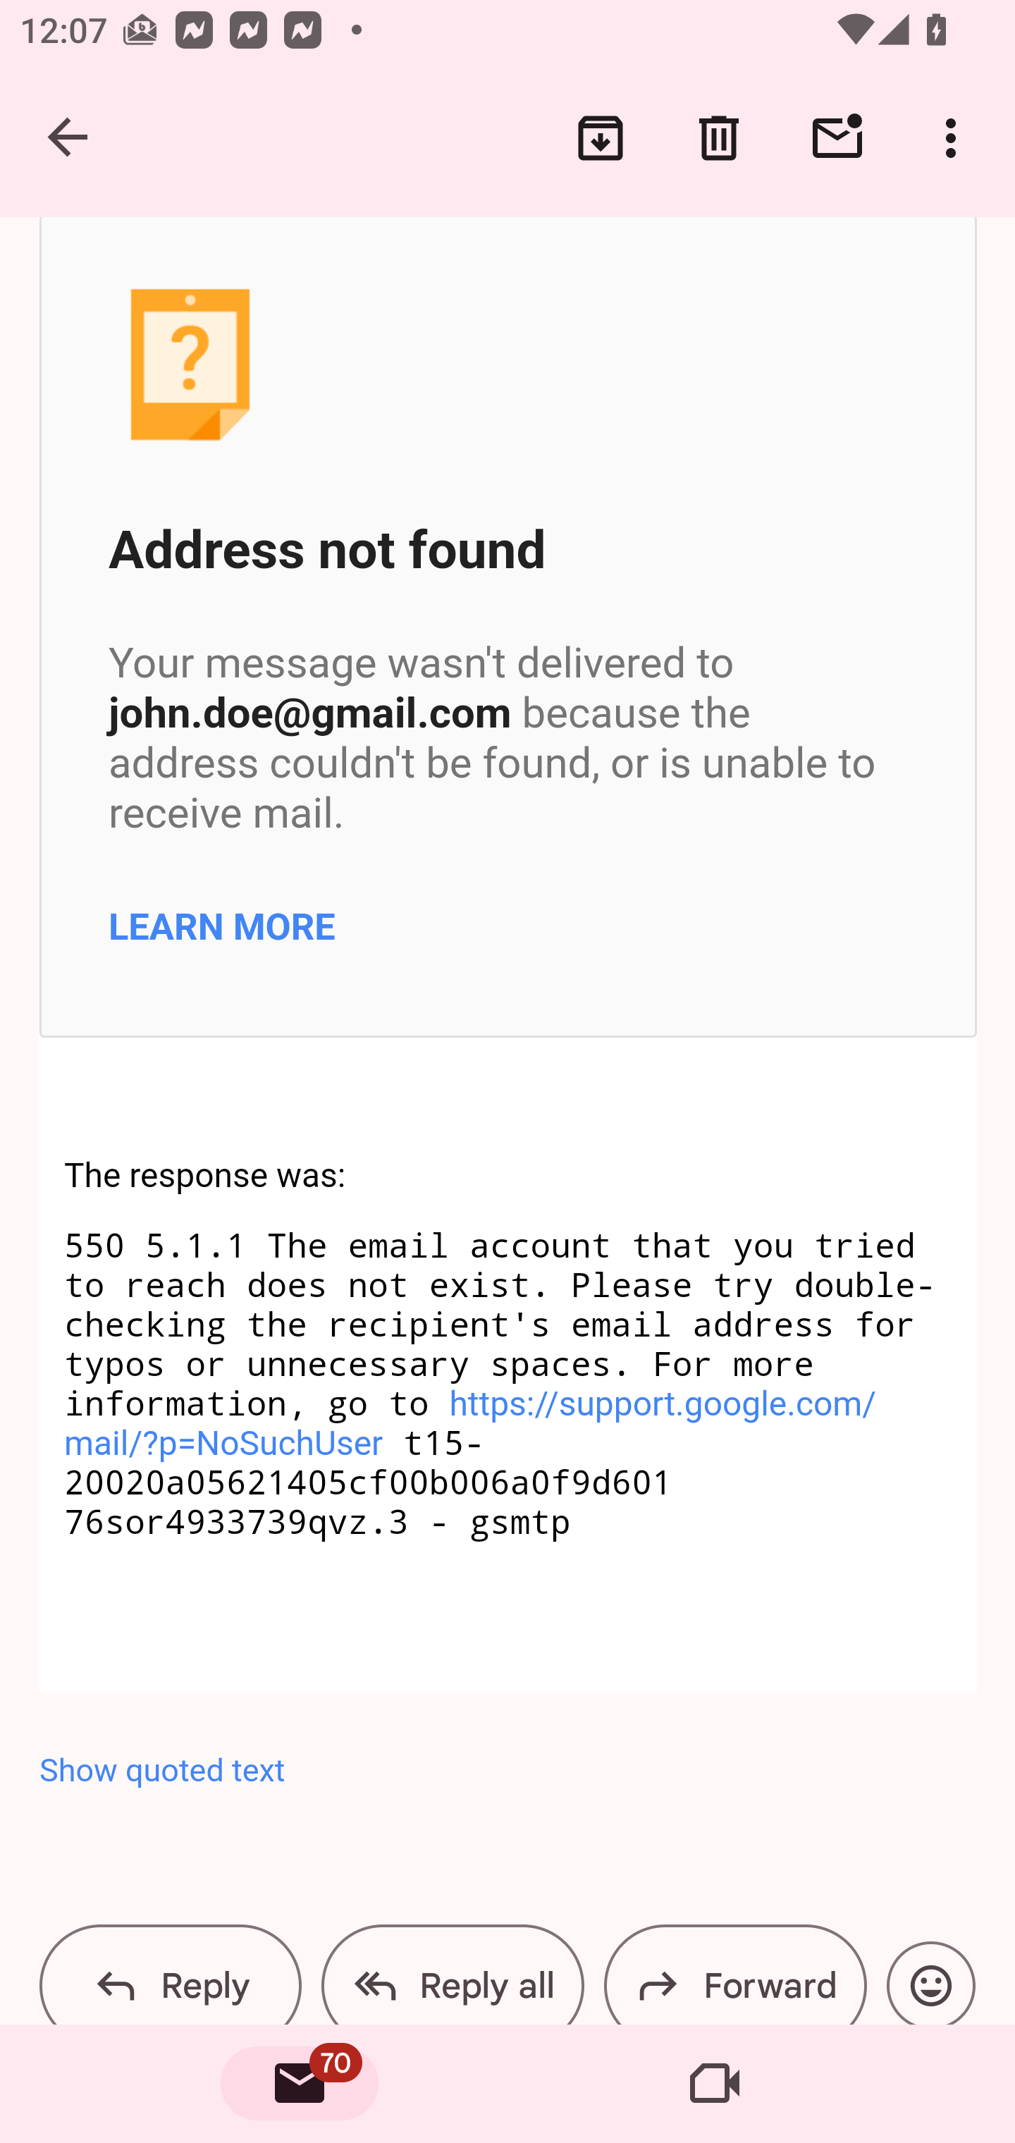 This screenshot has height=2143, width=1015. Describe the element at coordinates (171, 1974) in the screenshot. I see `Reply` at that location.